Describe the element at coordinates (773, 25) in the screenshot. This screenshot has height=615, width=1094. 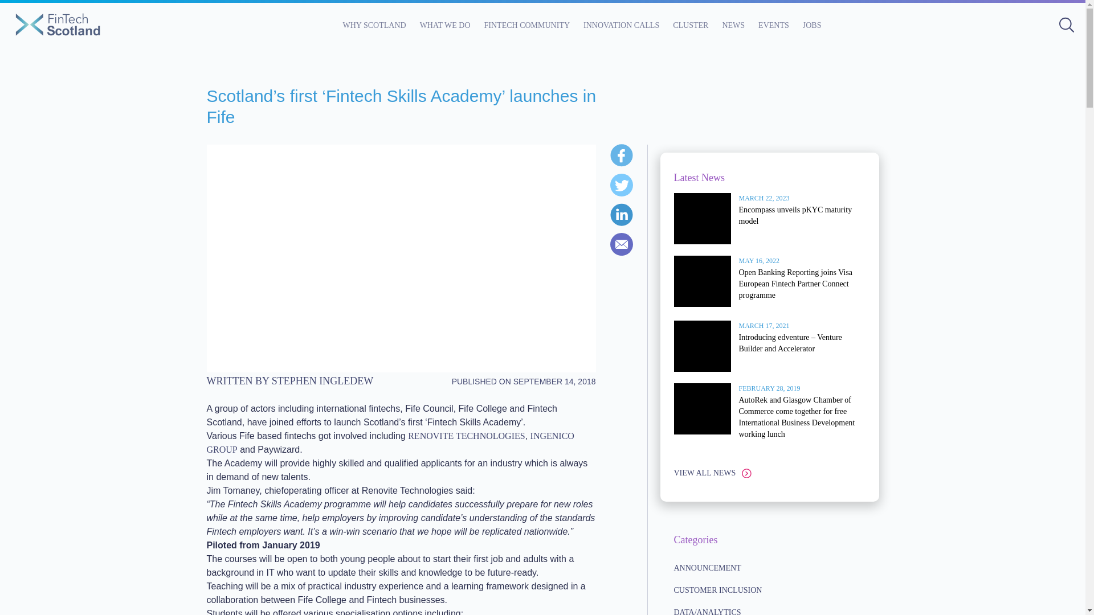
I see `EVENTS` at that location.